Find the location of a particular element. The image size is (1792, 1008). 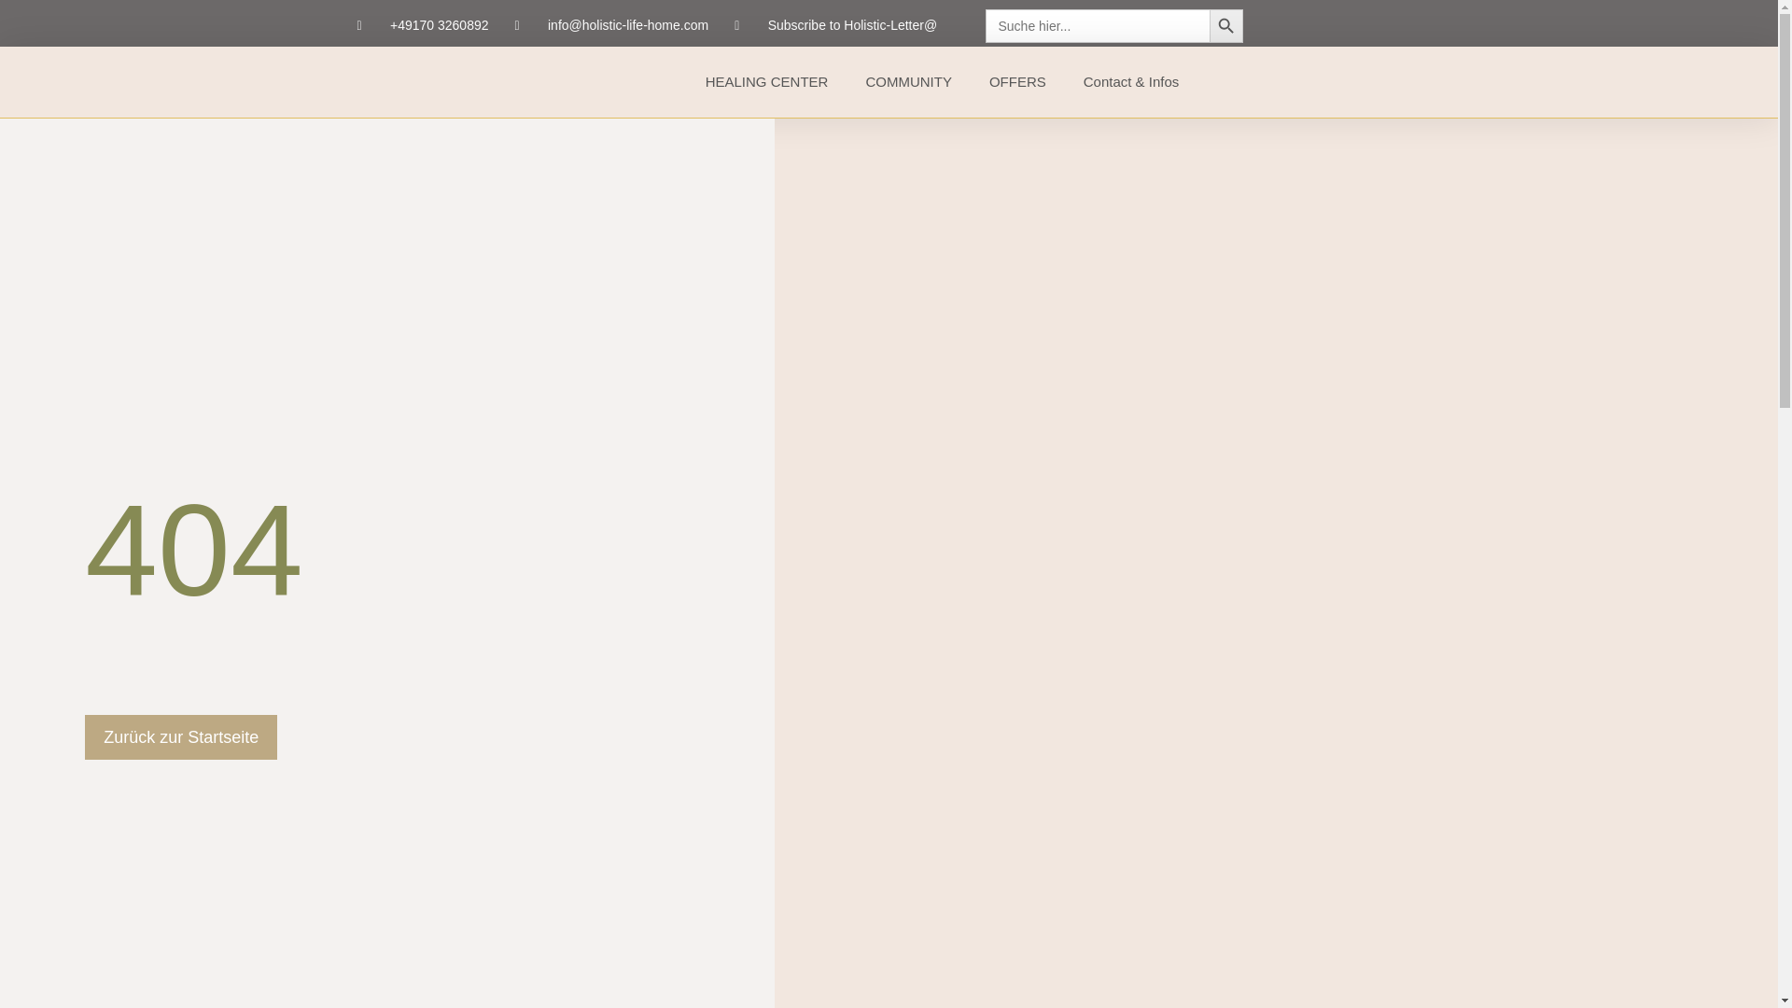

OFFERS is located at coordinates (1017, 82).